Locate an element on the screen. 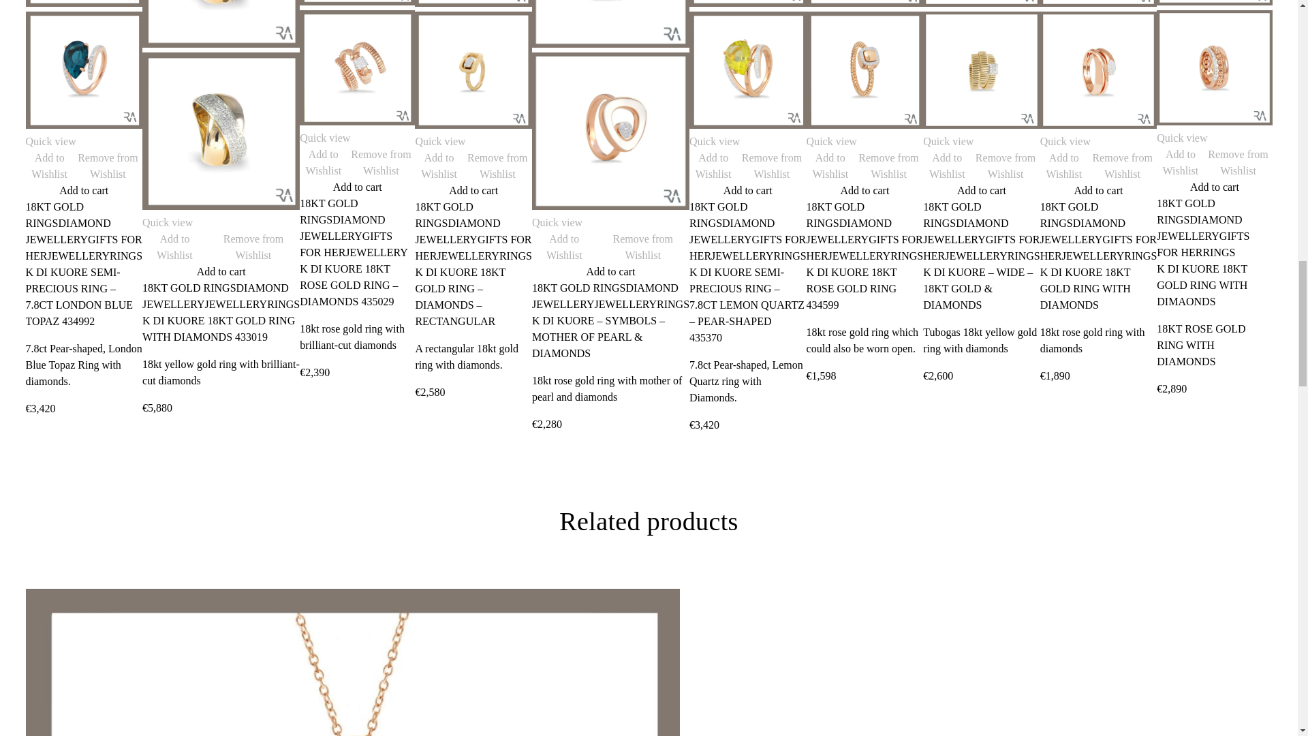 The height and width of the screenshot is (736, 1308). View all posts in RINGS is located at coordinates (126, 256).